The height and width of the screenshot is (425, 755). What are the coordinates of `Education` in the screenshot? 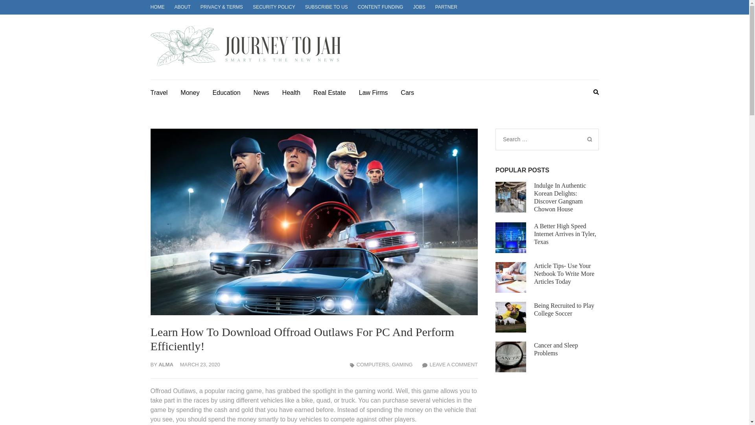 It's located at (226, 92).